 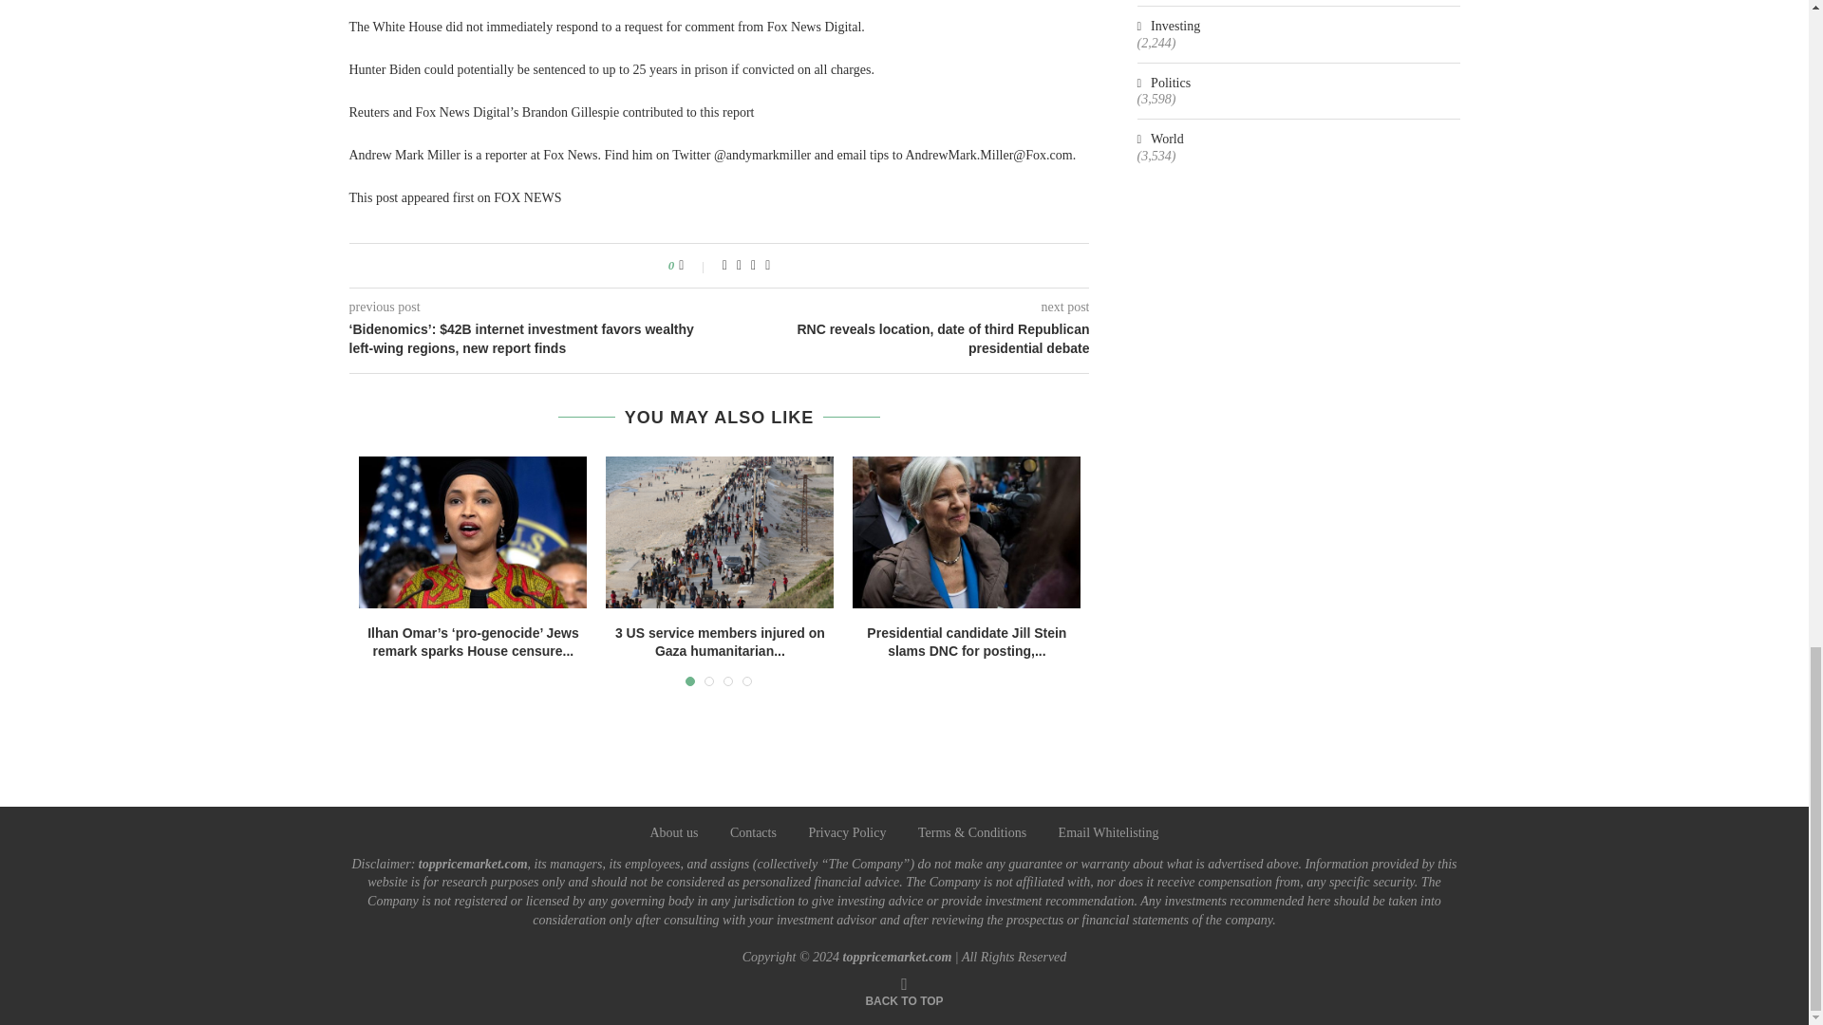 I want to click on 3 US service members injured on Gaza humanitarian..., so click(x=720, y=642).